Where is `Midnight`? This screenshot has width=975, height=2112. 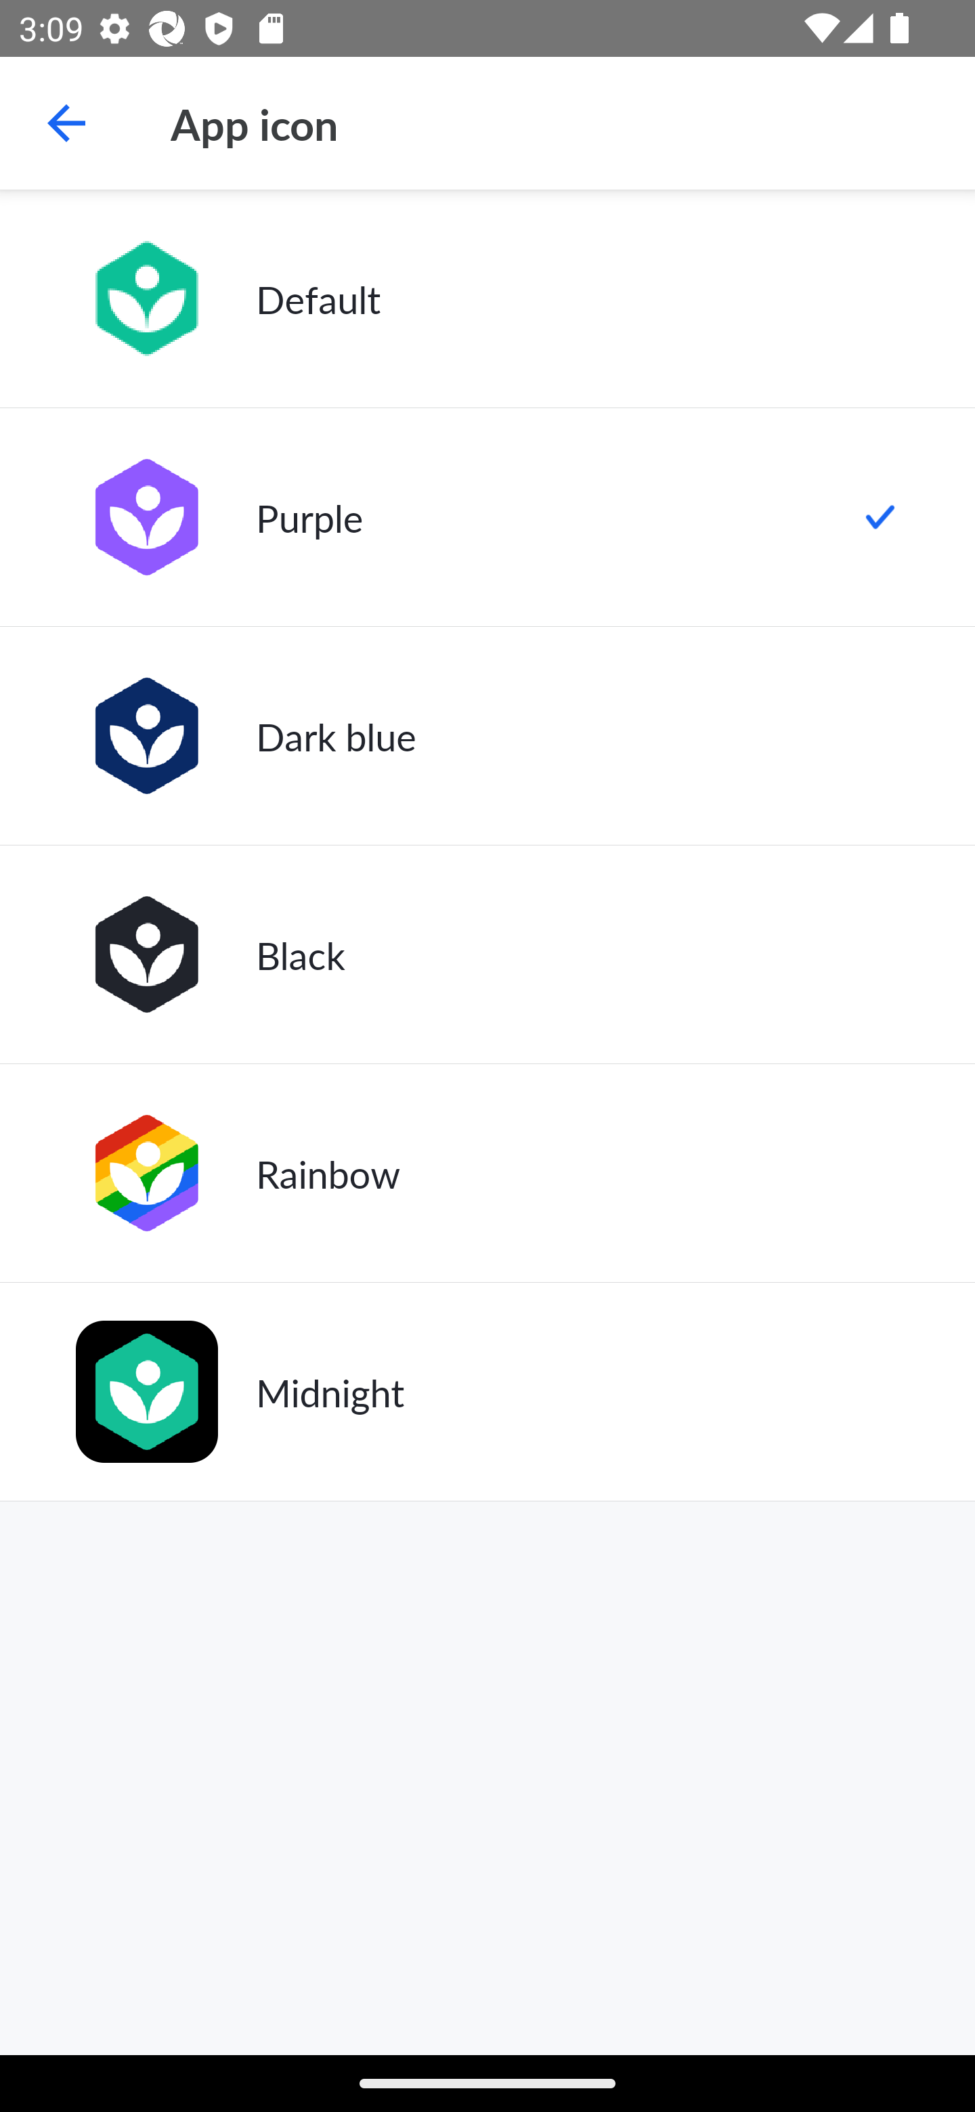
Midnight is located at coordinates (487, 1392).